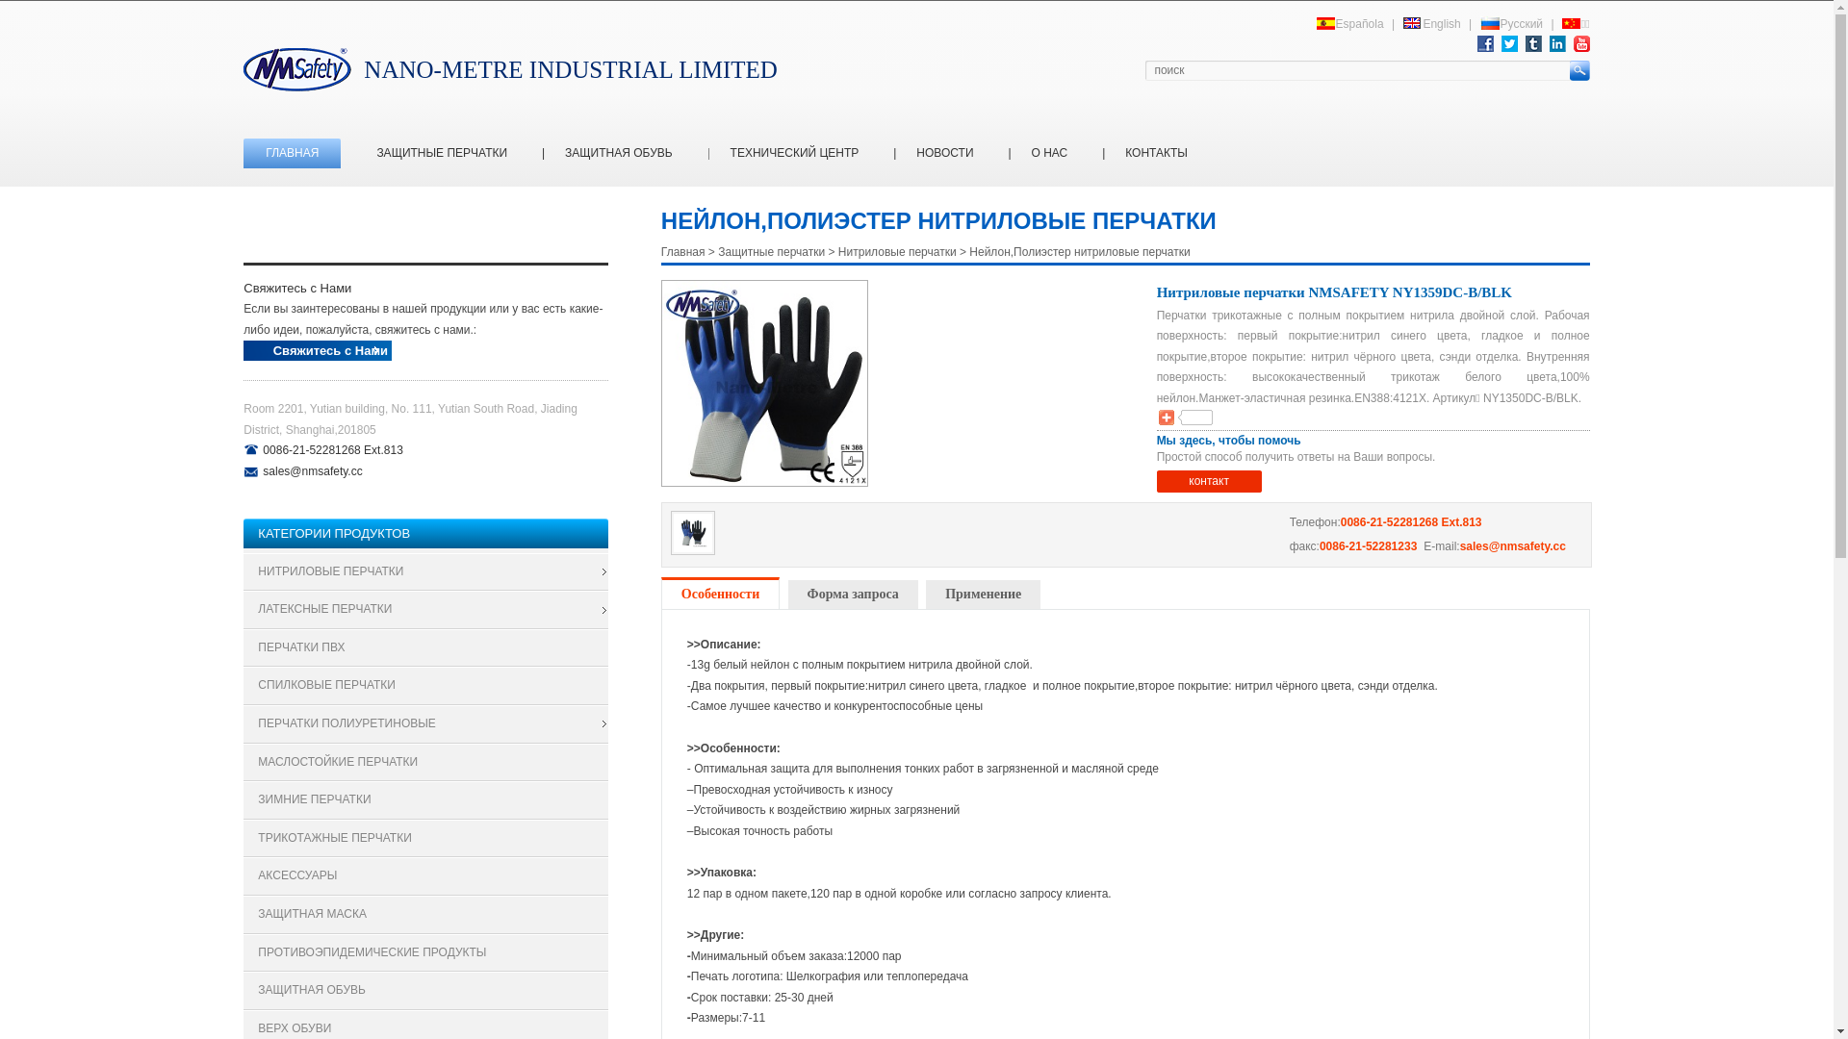  I want to click on sales@nmsafety.cc, so click(1513, 546).